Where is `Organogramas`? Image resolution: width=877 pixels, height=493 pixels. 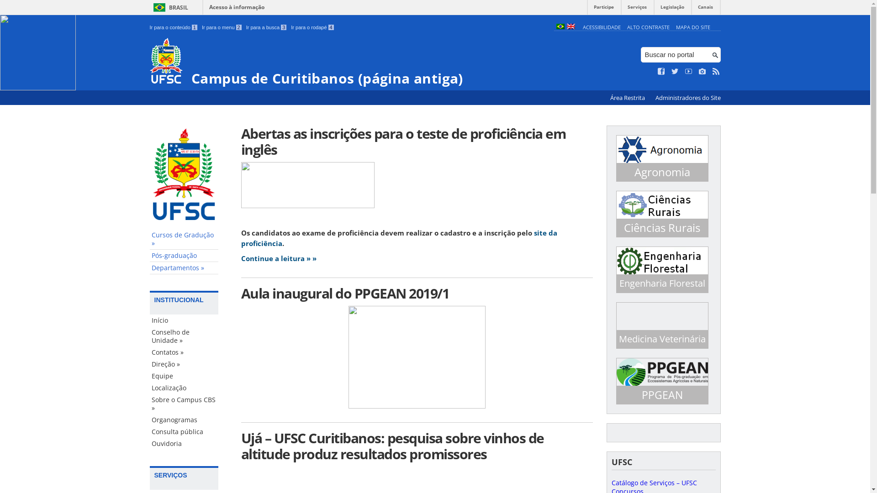
Organogramas is located at coordinates (184, 420).